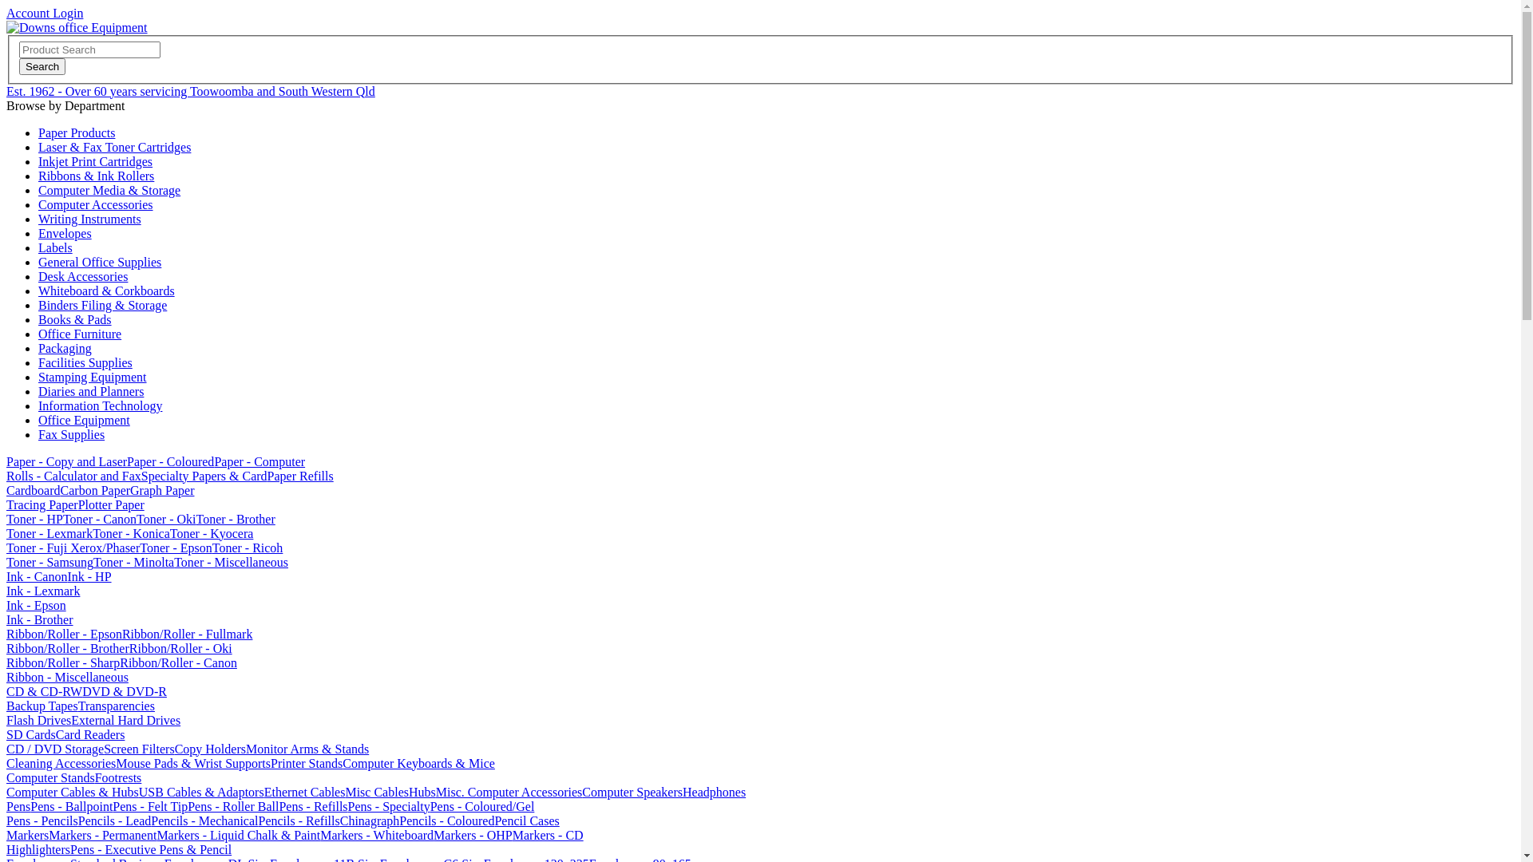  What do you see at coordinates (179, 662) in the screenshot?
I see `Ribbon/Roller - Canon` at bounding box center [179, 662].